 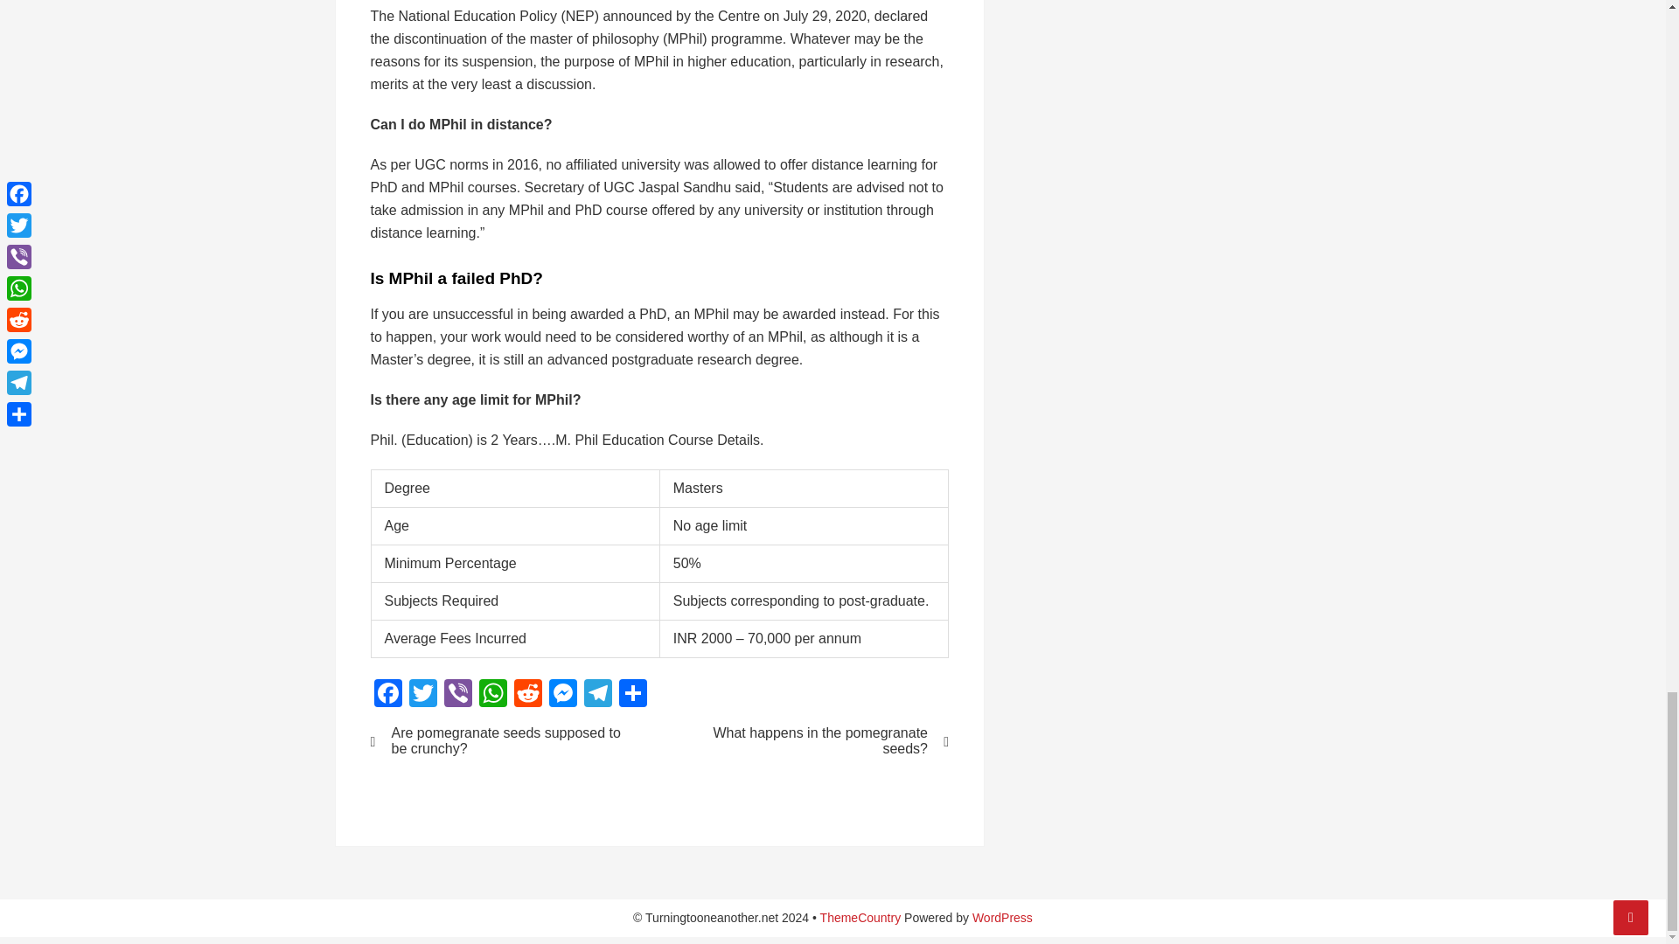 What do you see at coordinates (504, 741) in the screenshot?
I see `Are pomegranate seeds supposed to be crunchy?` at bounding box center [504, 741].